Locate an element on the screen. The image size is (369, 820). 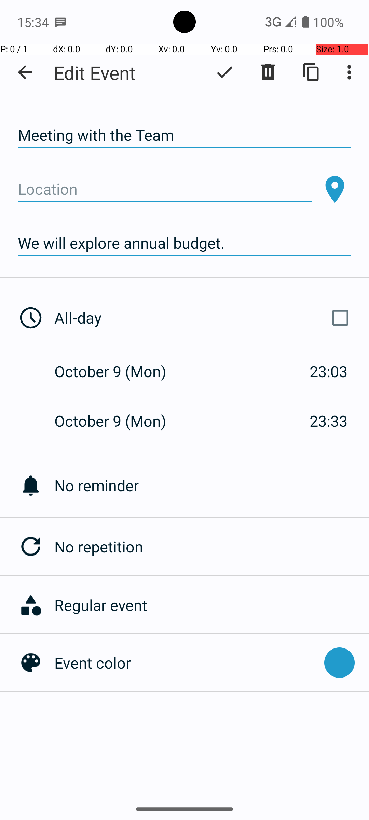
October 9 (Mon) is located at coordinates (118, 371).